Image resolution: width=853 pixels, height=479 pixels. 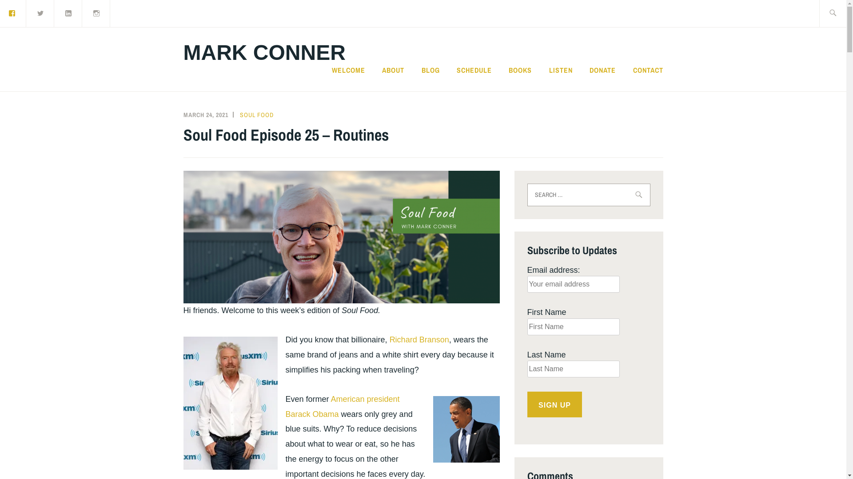 I want to click on SCHEDULE, so click(x=474, y=70).